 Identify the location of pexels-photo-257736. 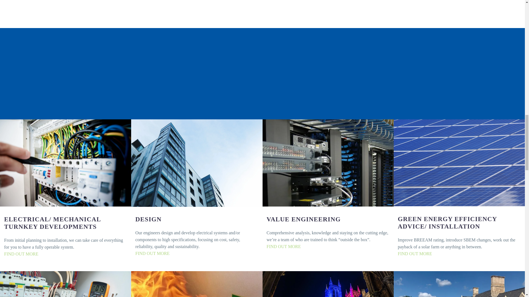
(66, 163).